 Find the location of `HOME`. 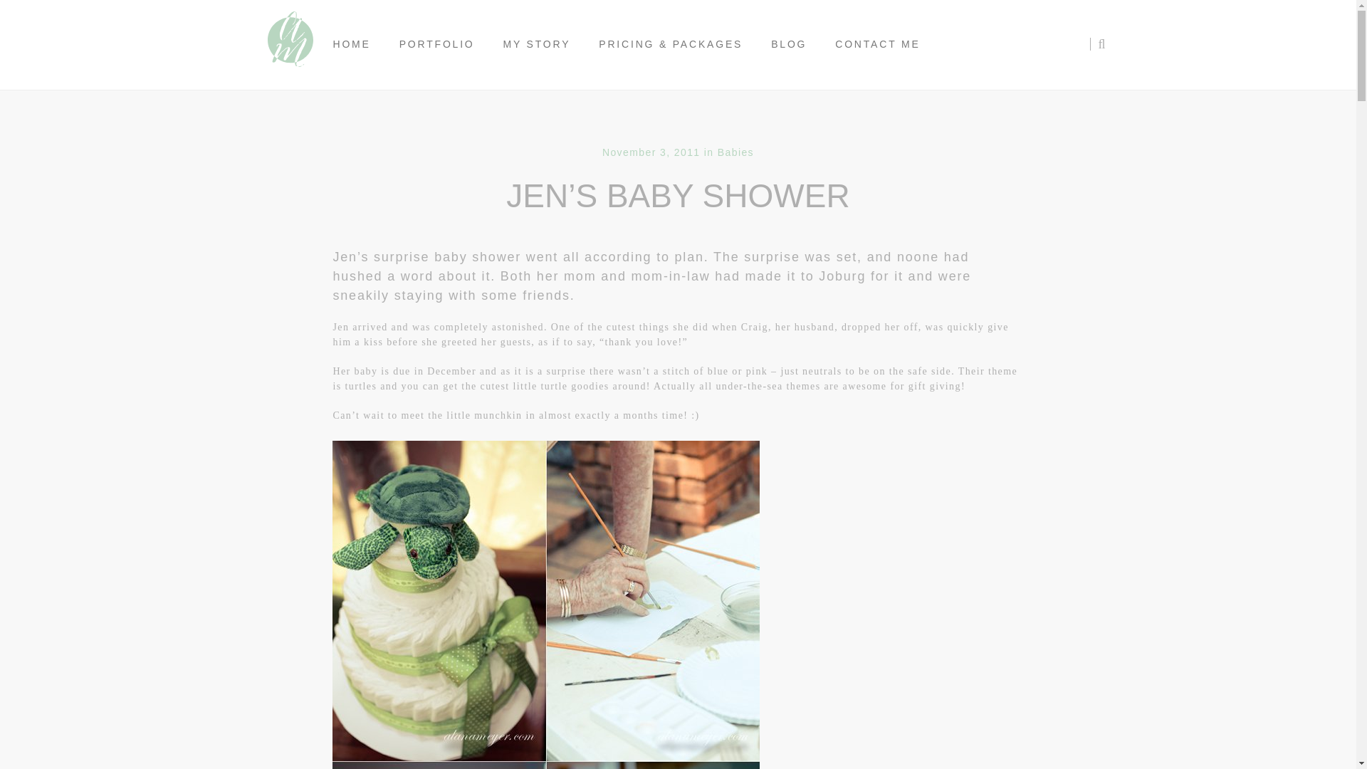

HOME is located at coordinates (352, 44).